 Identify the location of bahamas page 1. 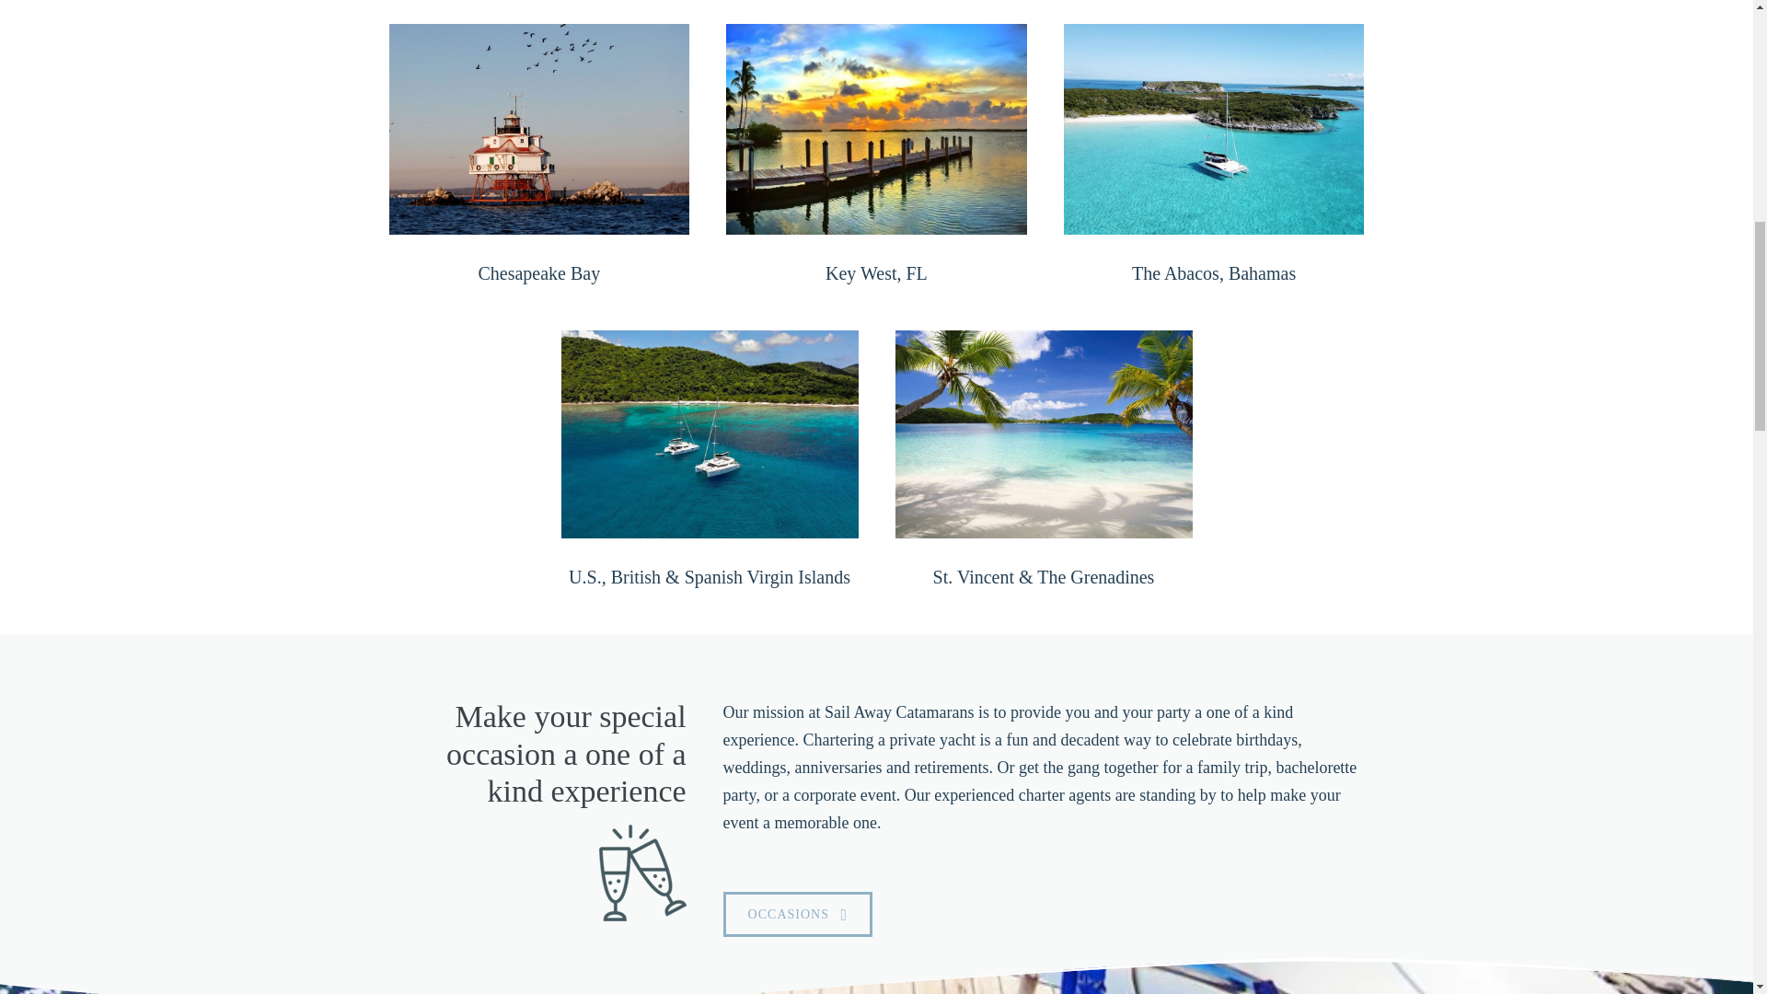
(1213, 128).